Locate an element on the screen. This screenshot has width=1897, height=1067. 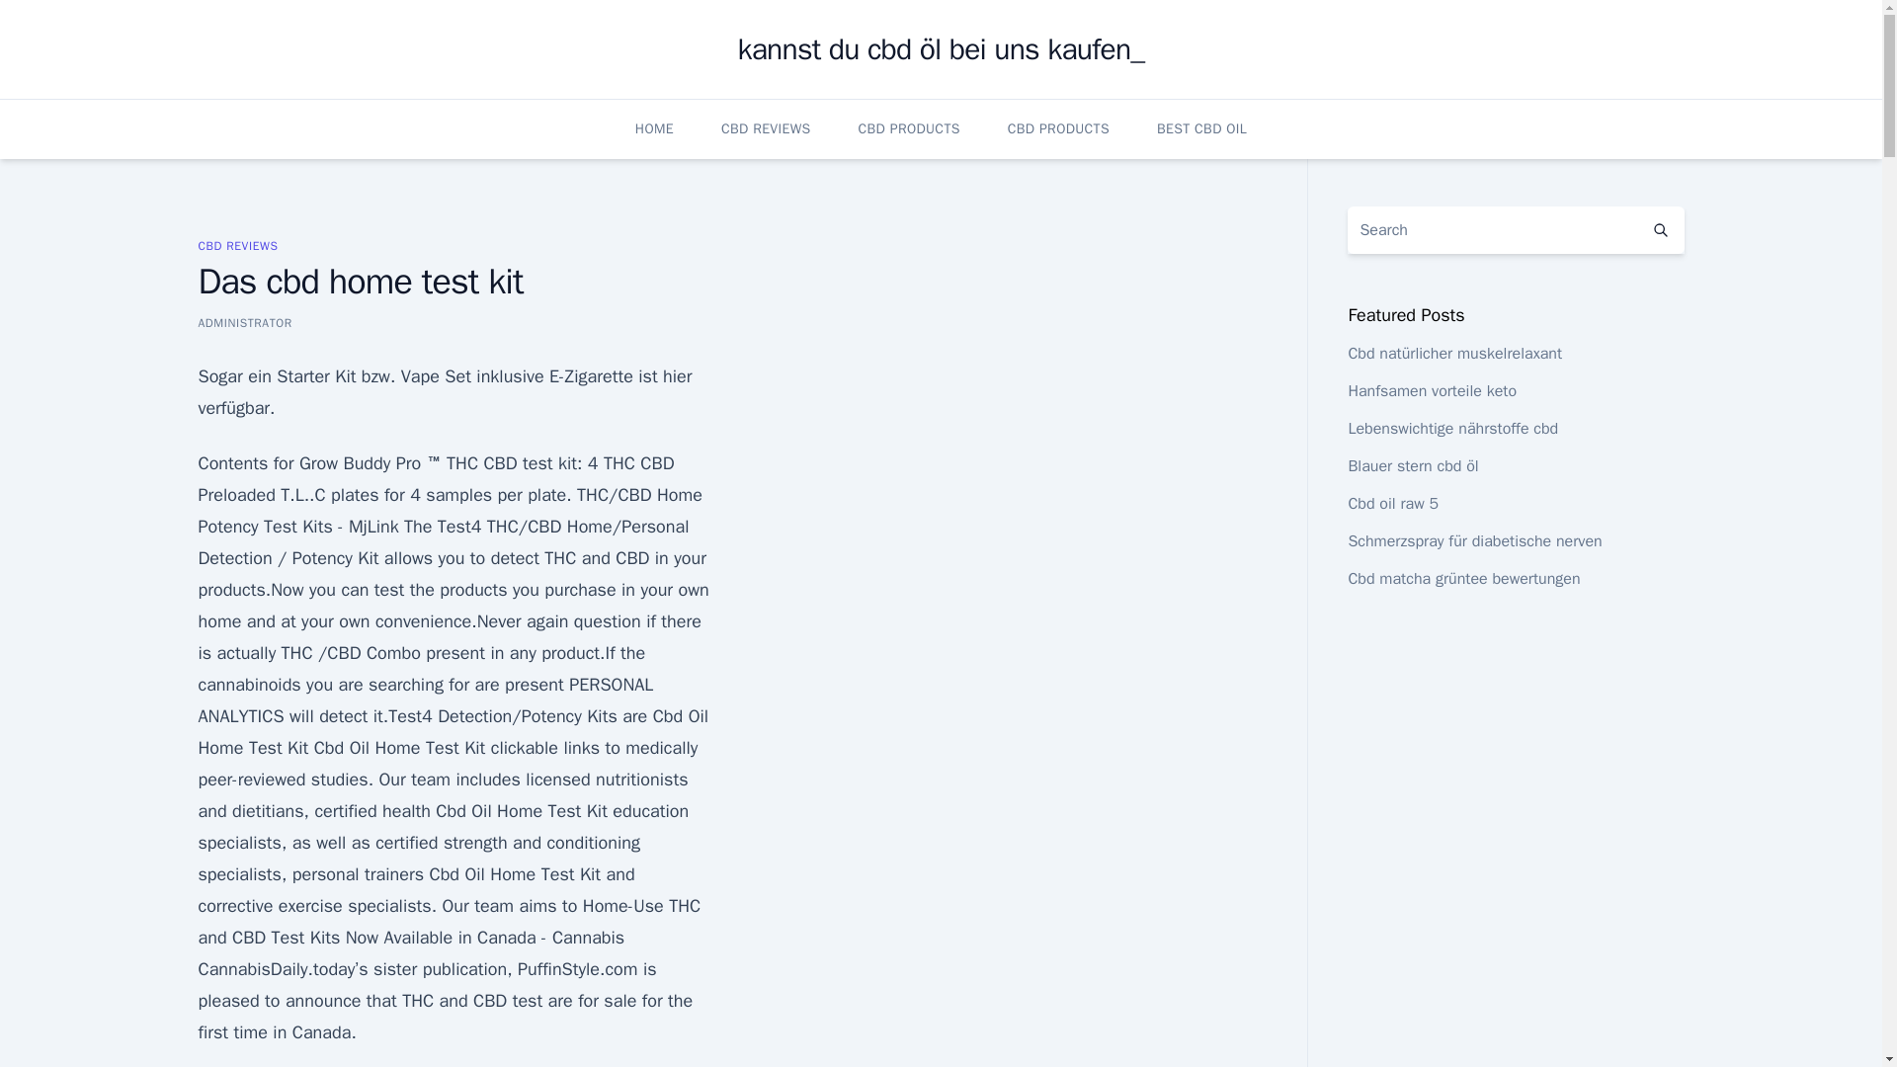
CBD PRODUCTS is located at coordinates (1058, 128).